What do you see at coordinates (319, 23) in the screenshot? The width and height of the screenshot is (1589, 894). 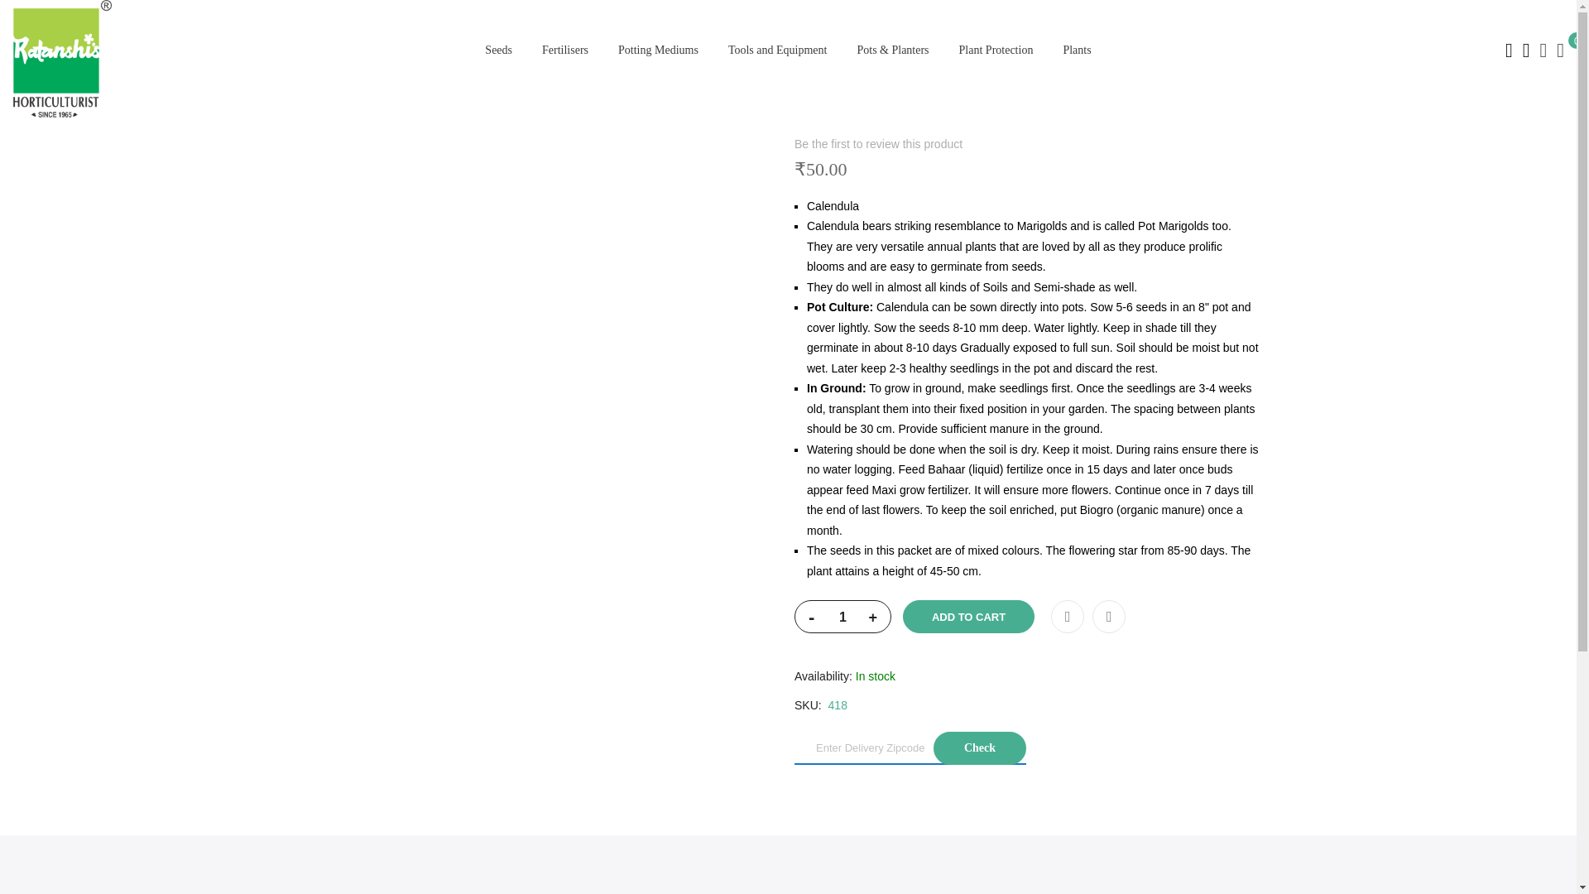 I see `Go to Home Page` at bounding box center [319, 23].